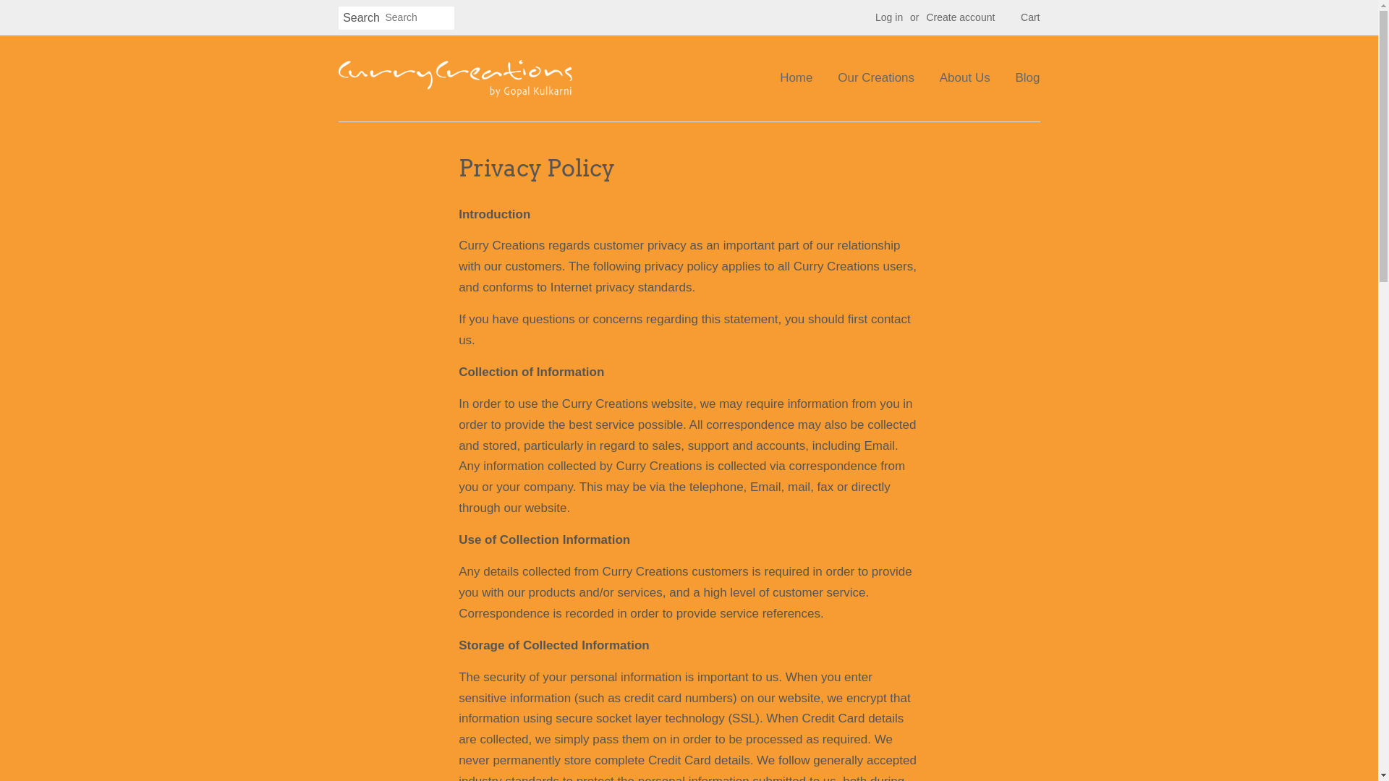 Image resolution: width=1389 pixels, height=781 pixels. I want to click on Search, so click(362, 19).